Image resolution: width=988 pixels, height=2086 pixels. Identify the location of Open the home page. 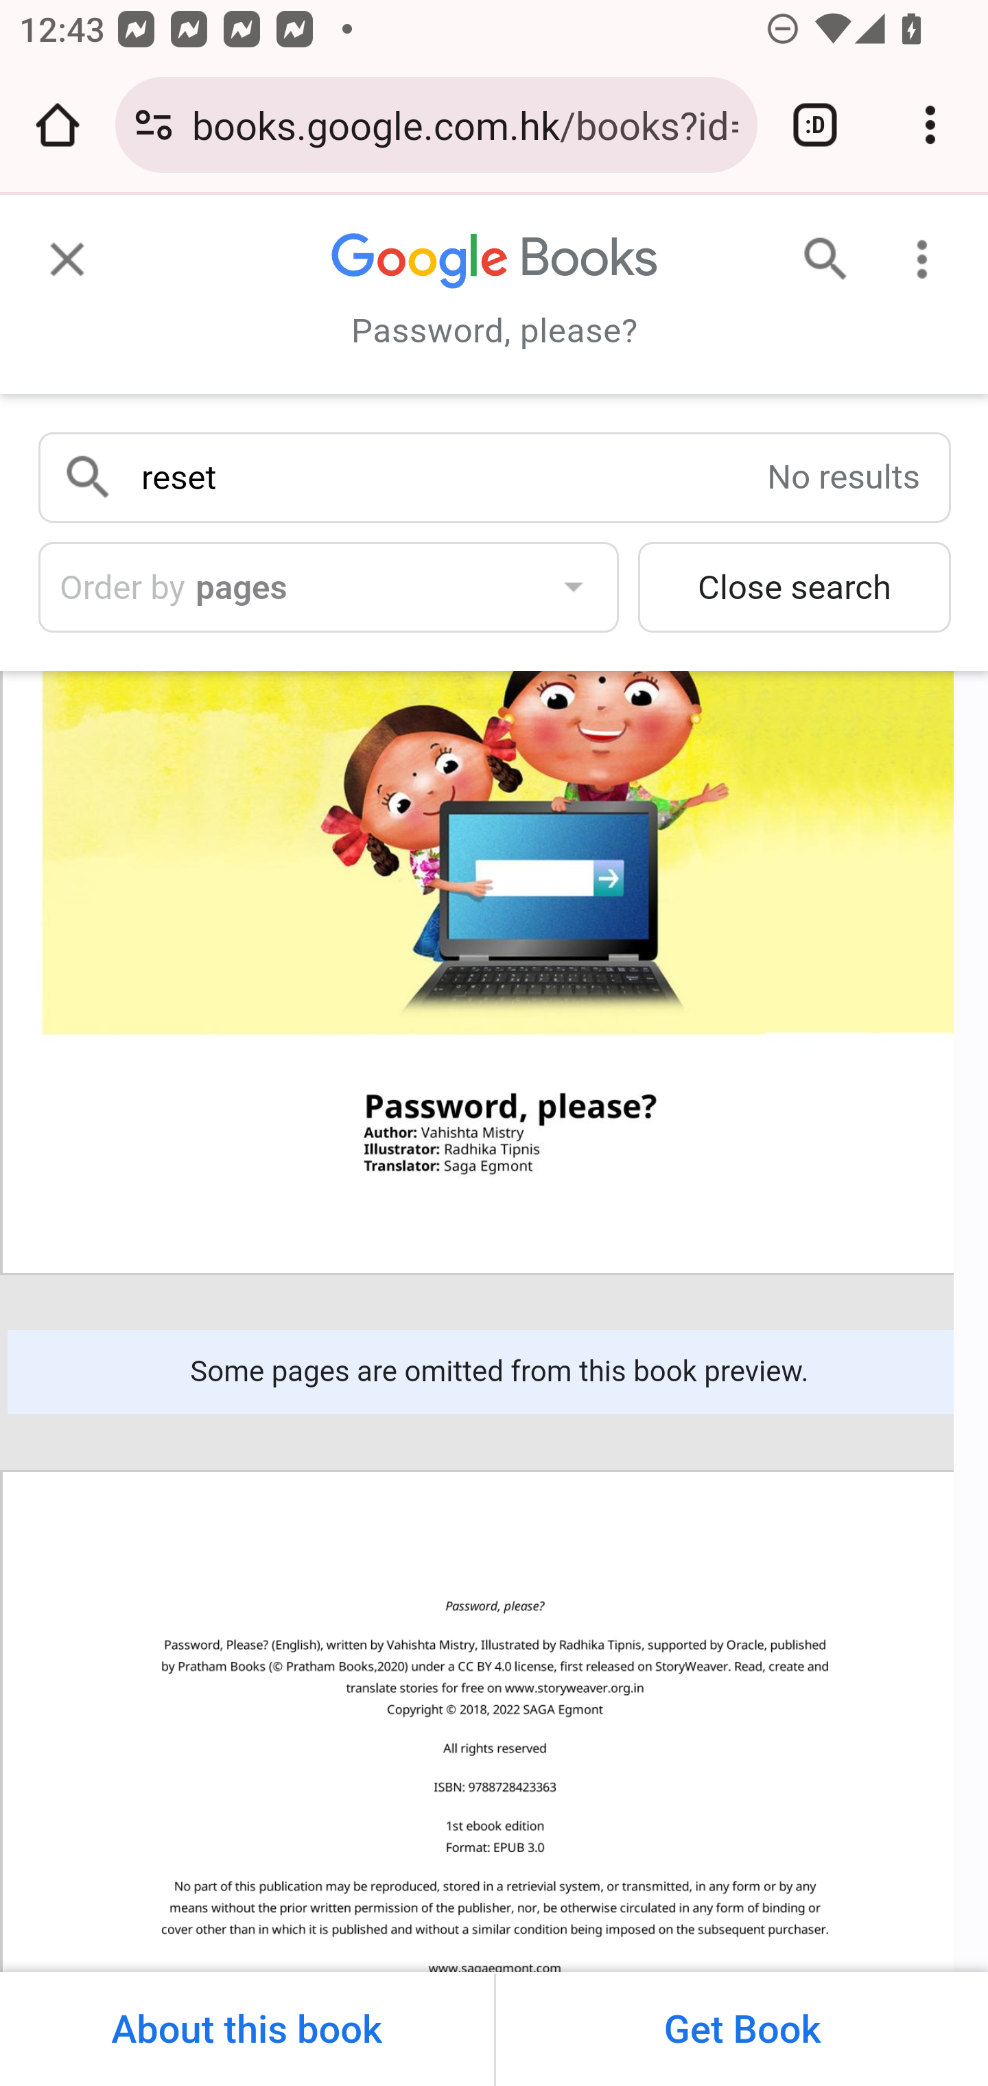
(58, 125).